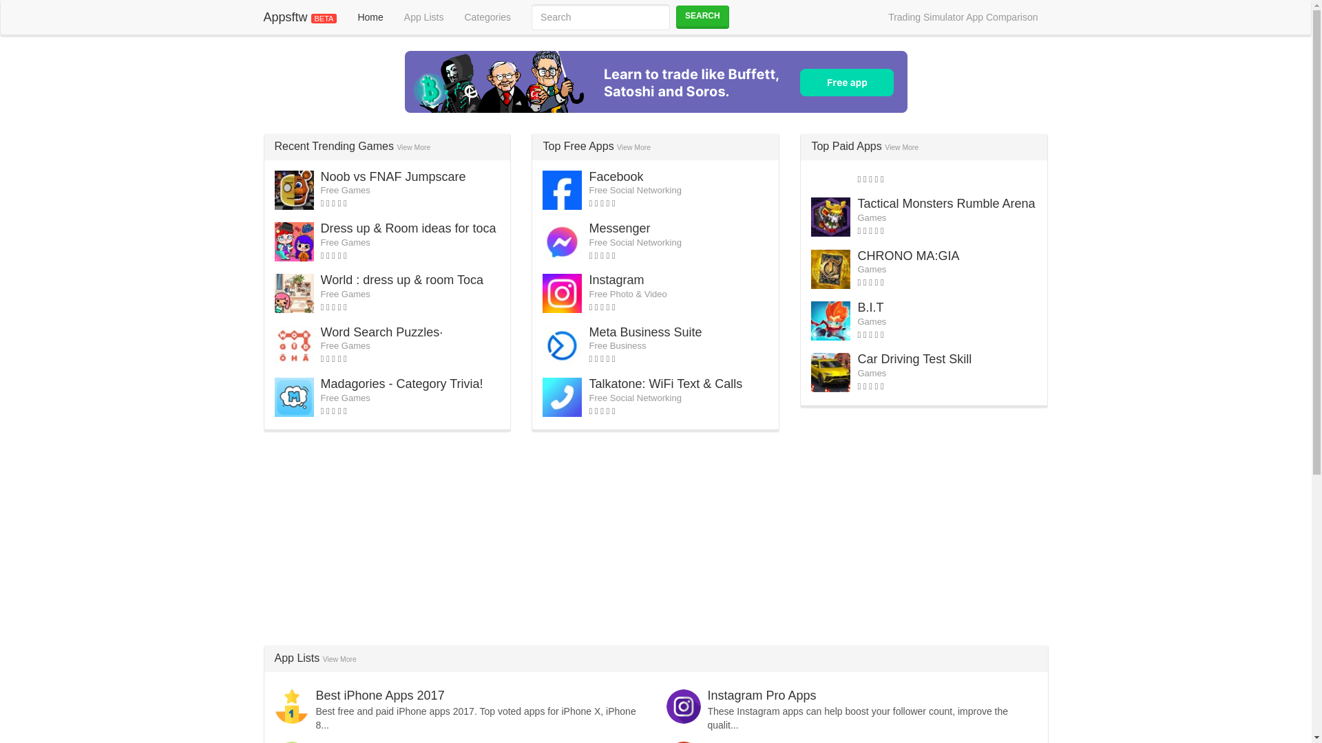 This screenshot has width=1322, height=743. I want to click on View Noob vs FNAF Jumpscare, so click(394, 176).